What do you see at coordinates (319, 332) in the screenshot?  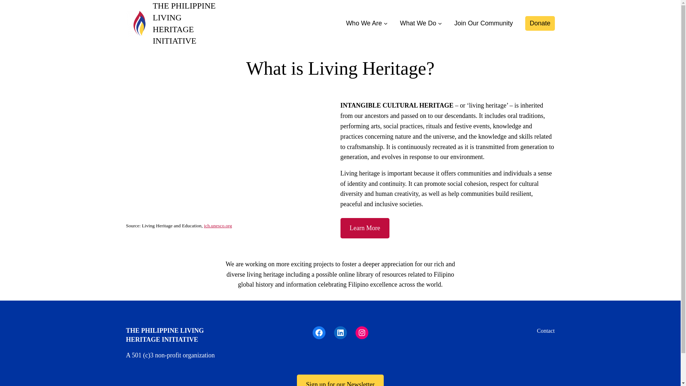 I see `Facebook` at bounding box center [319, 332].